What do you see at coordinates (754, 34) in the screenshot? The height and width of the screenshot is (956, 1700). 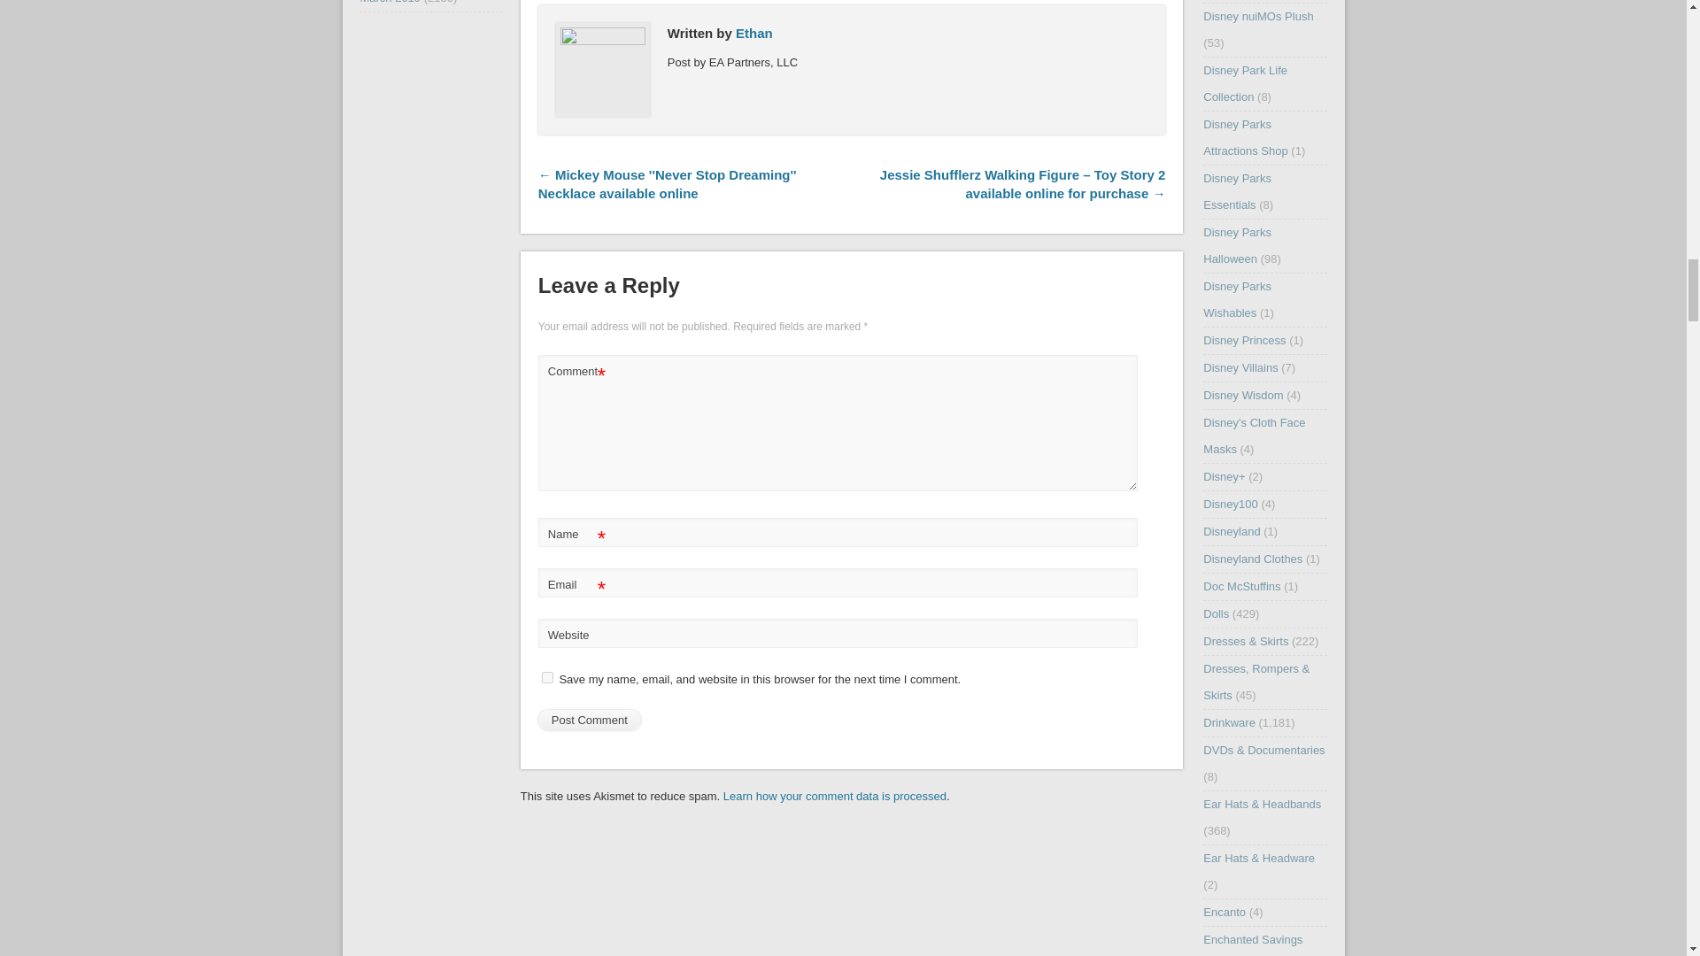 I see `Posts by Ethan` at bounding box center [754, 34].